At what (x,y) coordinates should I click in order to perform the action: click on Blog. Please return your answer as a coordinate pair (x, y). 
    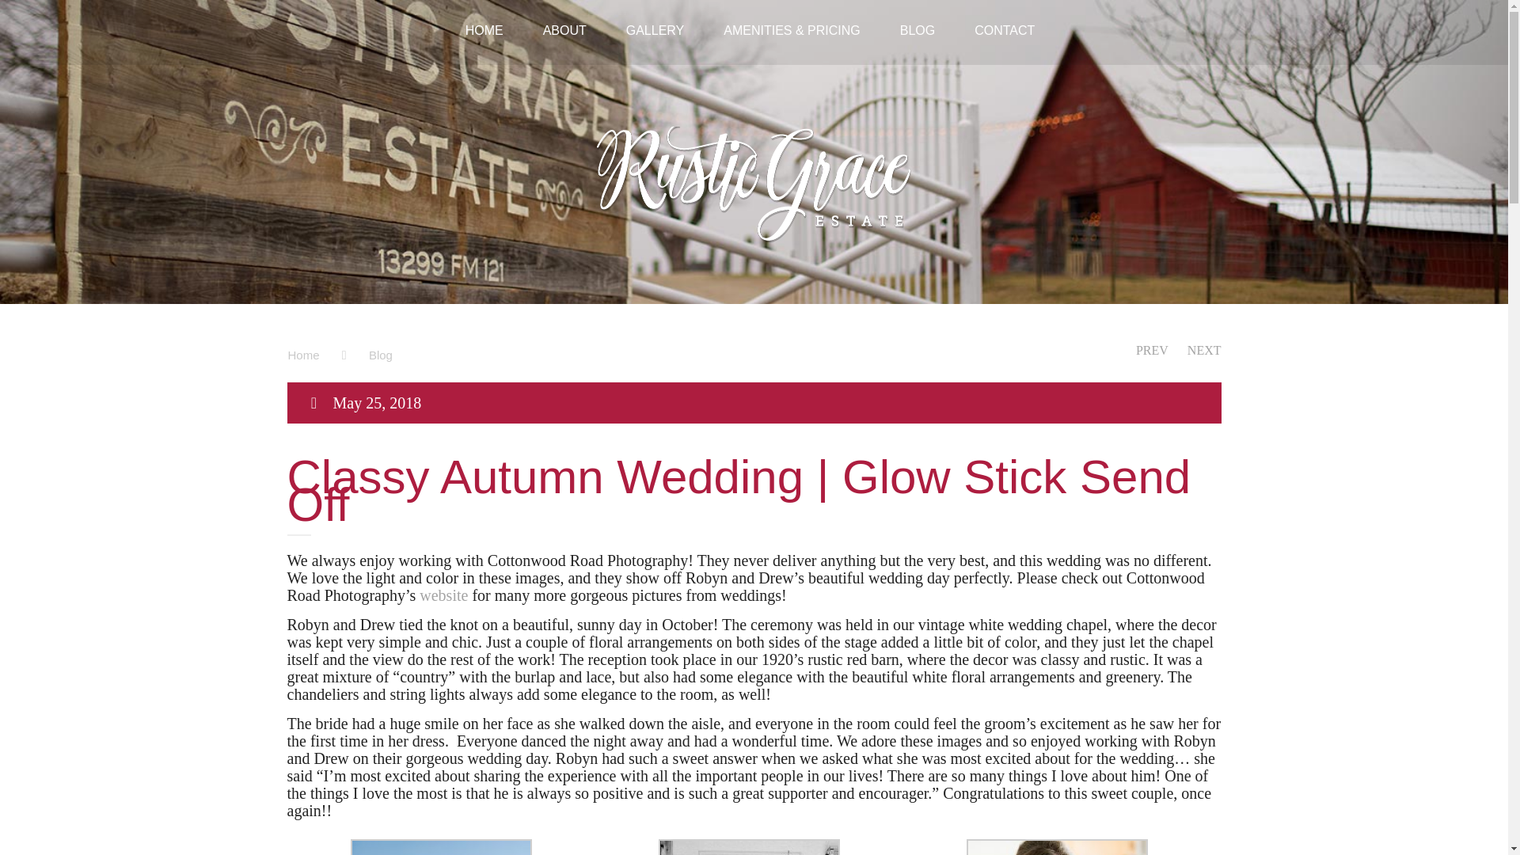
    Looking at the image, I should click on (380, 355).